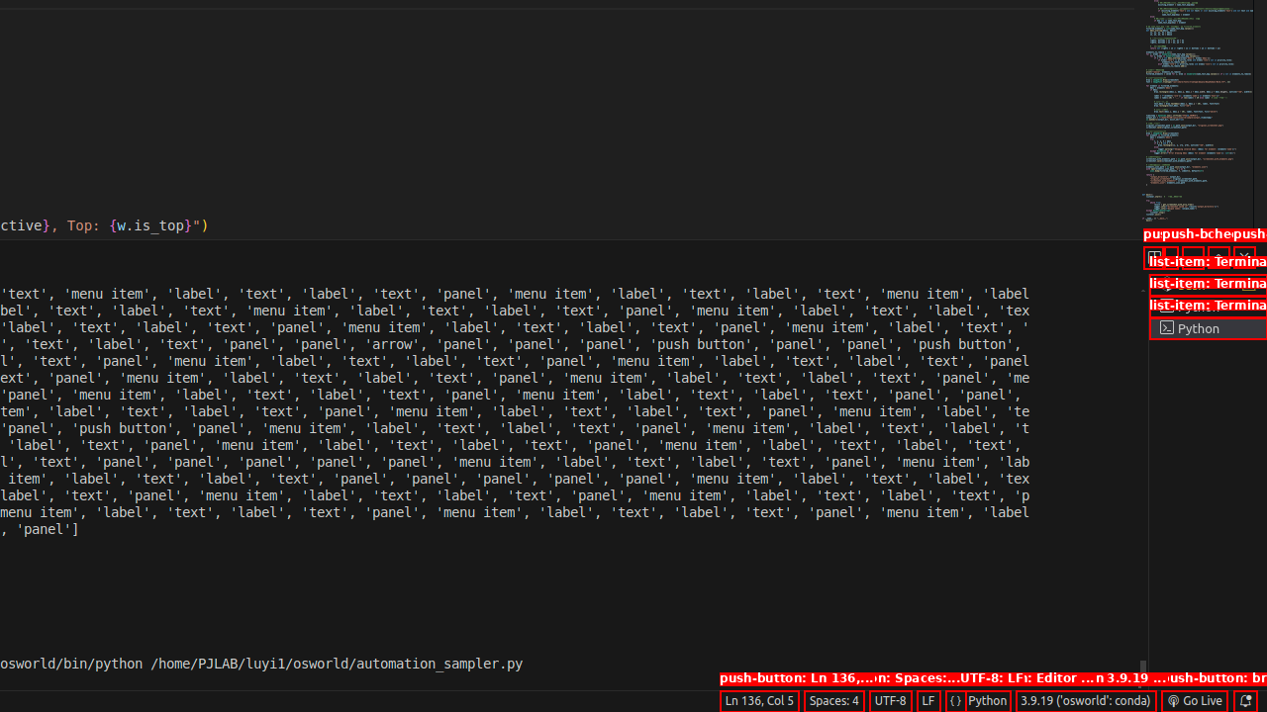  I want to click on Spaces: 4, so click(833, 701).